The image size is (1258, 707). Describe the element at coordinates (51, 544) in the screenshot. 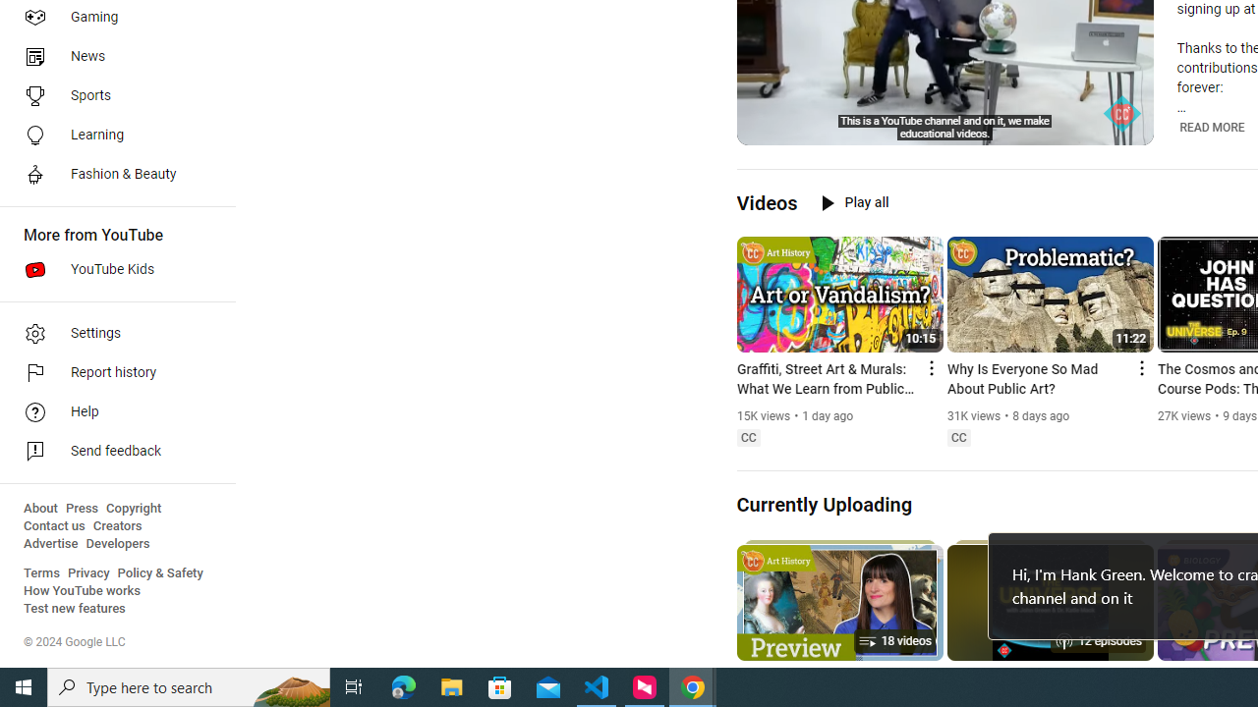

I see `Advertise` at that location.